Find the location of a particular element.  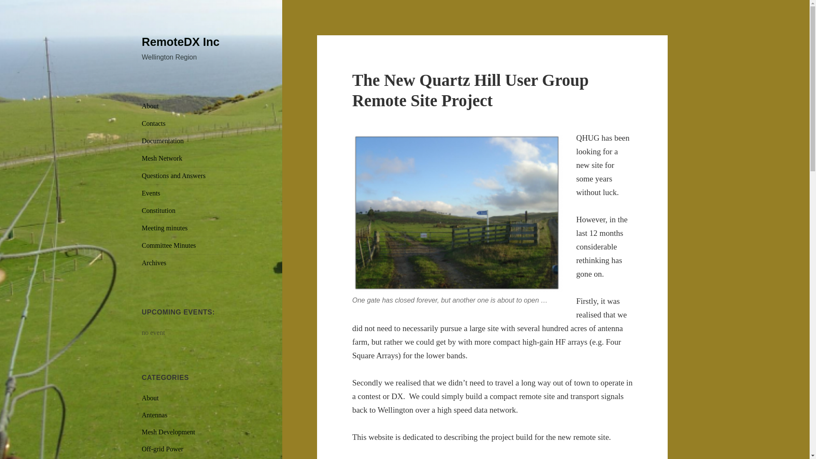

Off-grid Power is located at coordinates (163, 449).